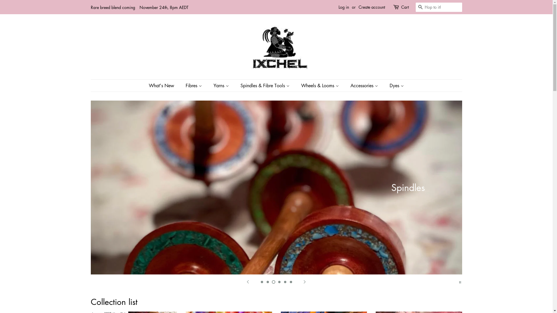 The image size is (557, 313). Describe the element at coordinates (420, 8) in the screenshot. I see `Search` at that location.